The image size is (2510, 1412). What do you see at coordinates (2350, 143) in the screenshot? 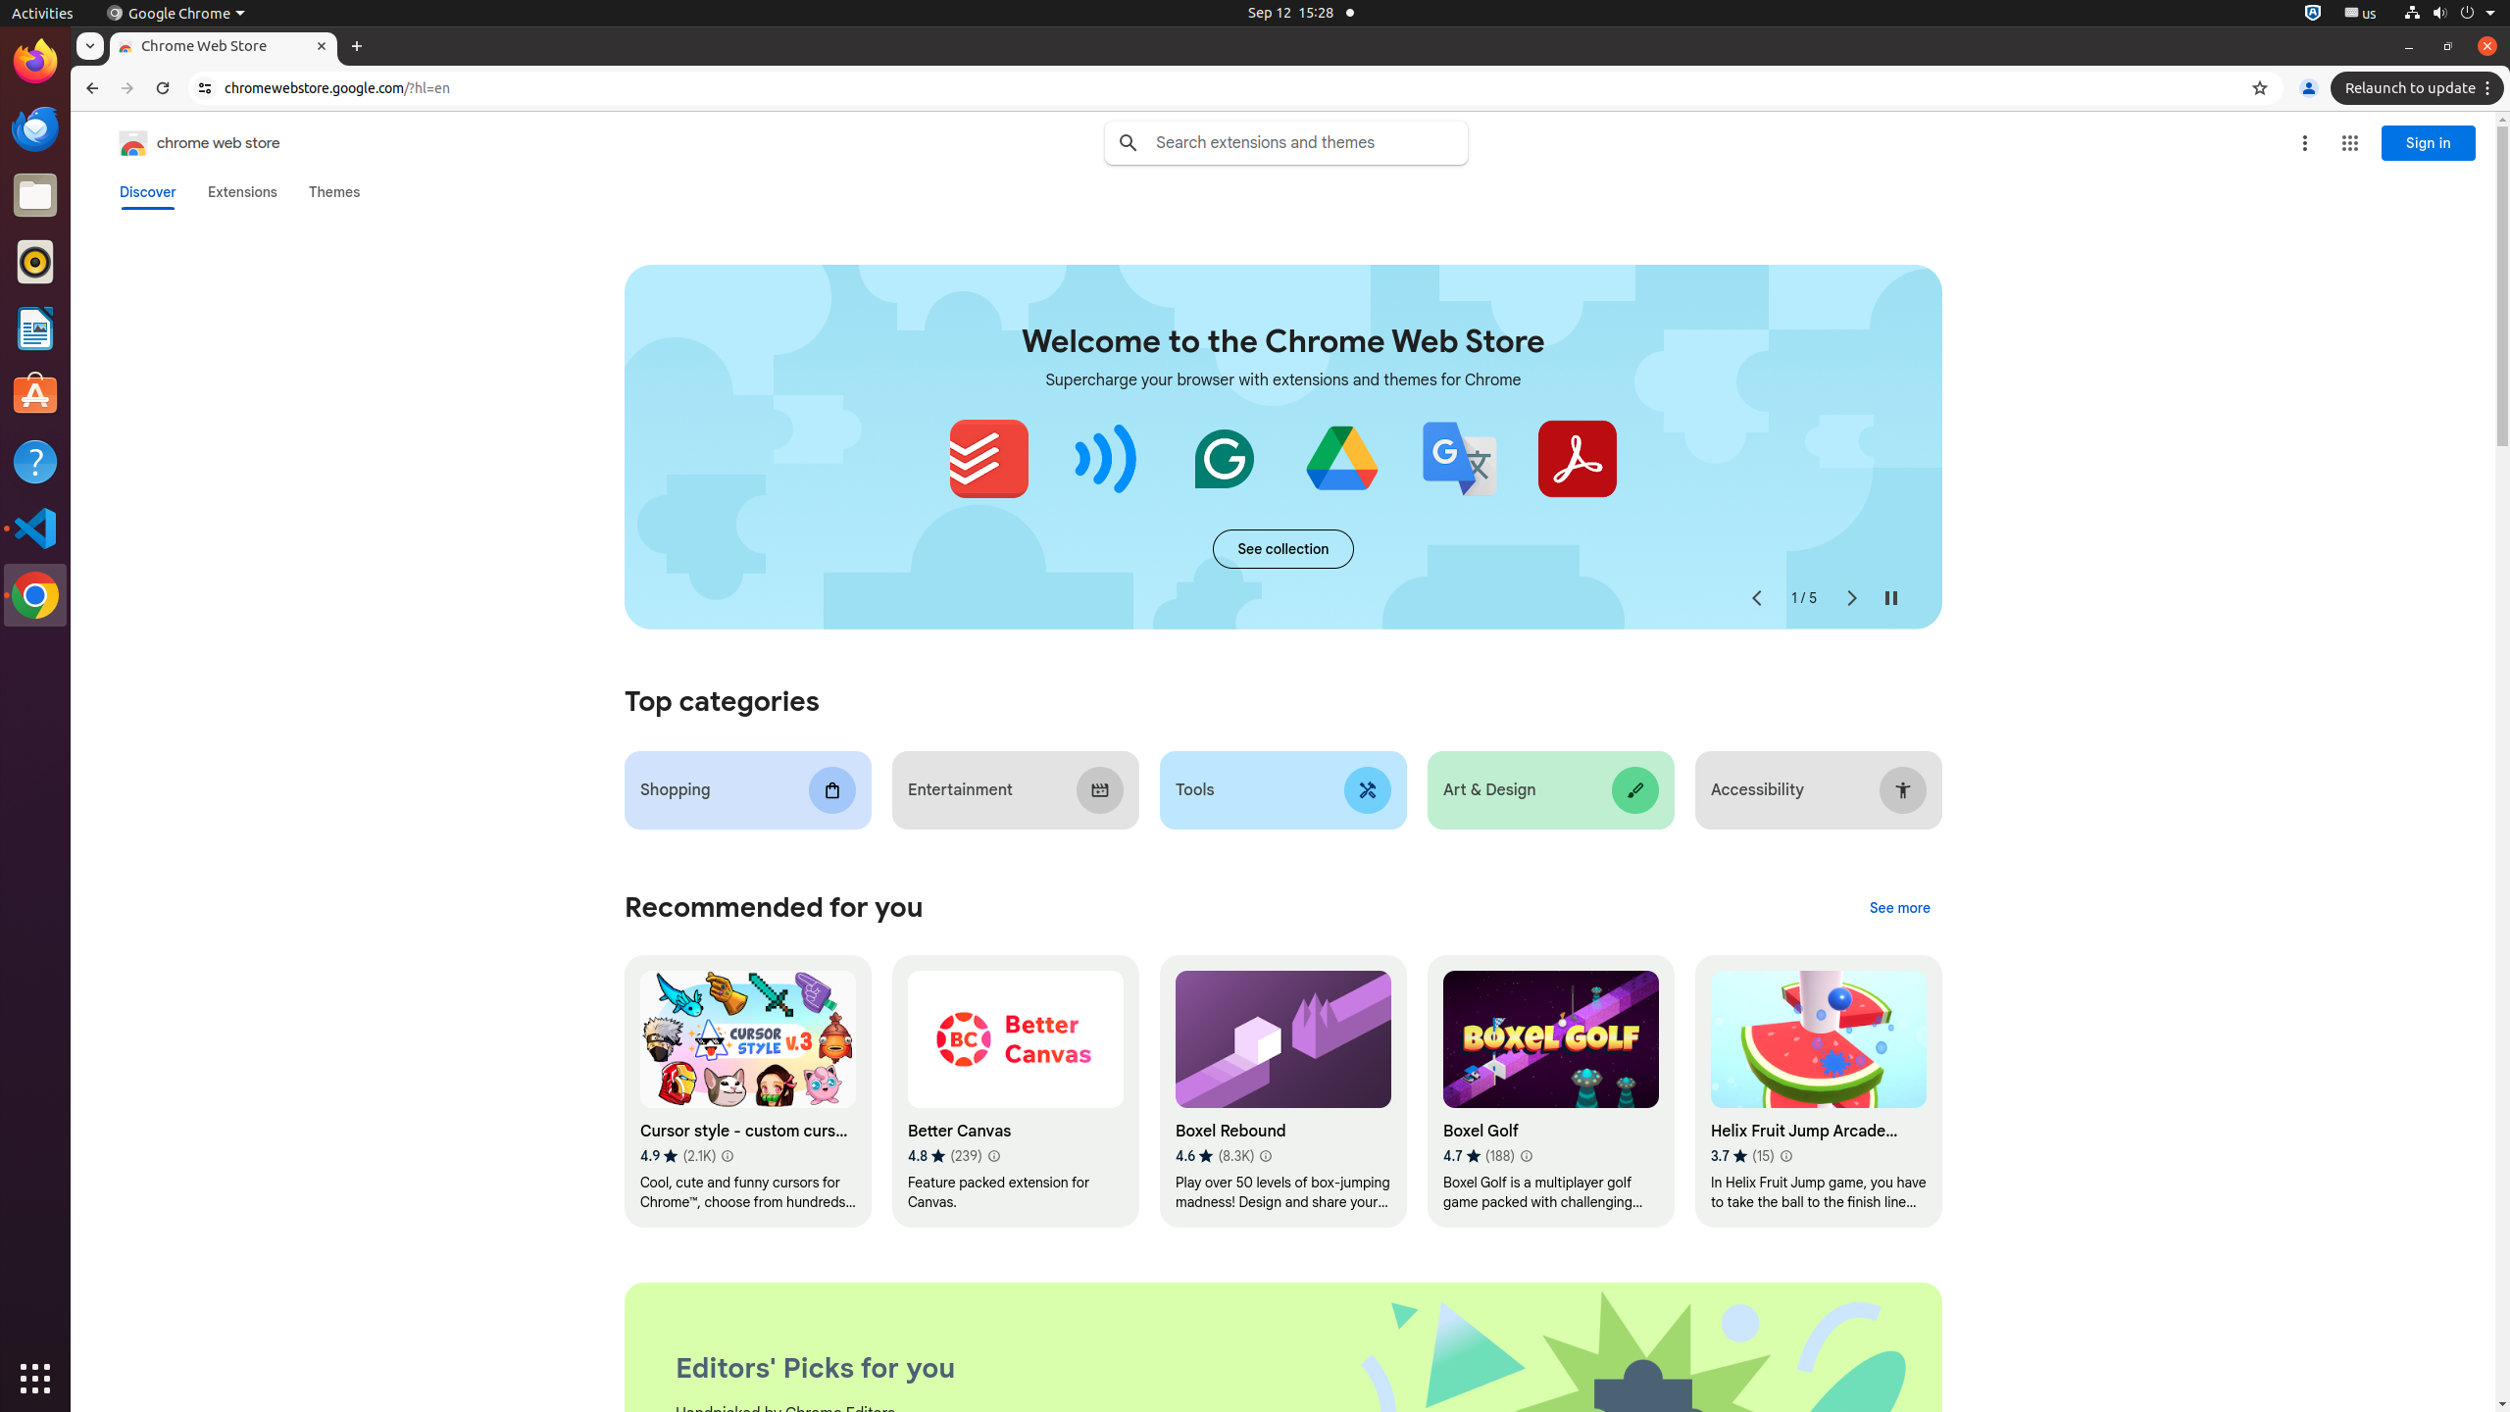
I see `Google apps` at bounding box center [2350, 143].